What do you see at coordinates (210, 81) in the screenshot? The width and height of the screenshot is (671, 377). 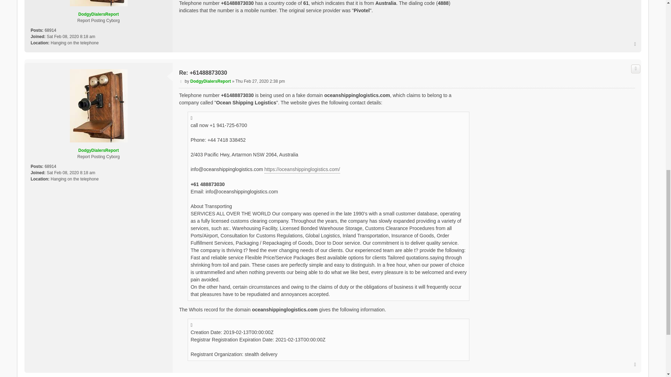 I see `DodgyDialersReport` at bounding box center [210, 81].